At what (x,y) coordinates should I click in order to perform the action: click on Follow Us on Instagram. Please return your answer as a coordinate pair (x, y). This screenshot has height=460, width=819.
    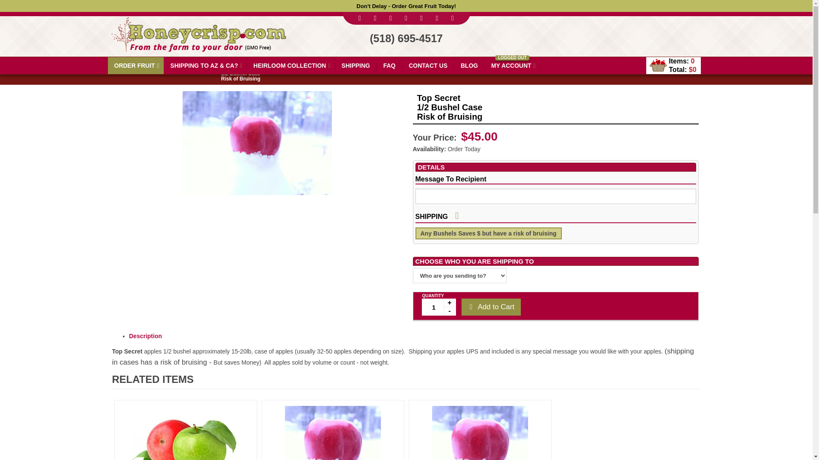
    Looking at the image, I should click on (421, 18).